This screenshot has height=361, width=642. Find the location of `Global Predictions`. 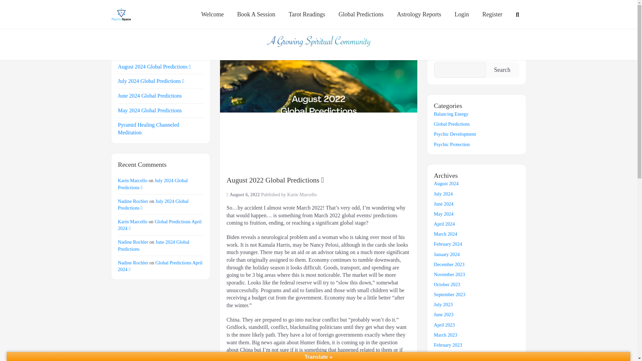

Global Predictions is located at coordinates (360, 15).